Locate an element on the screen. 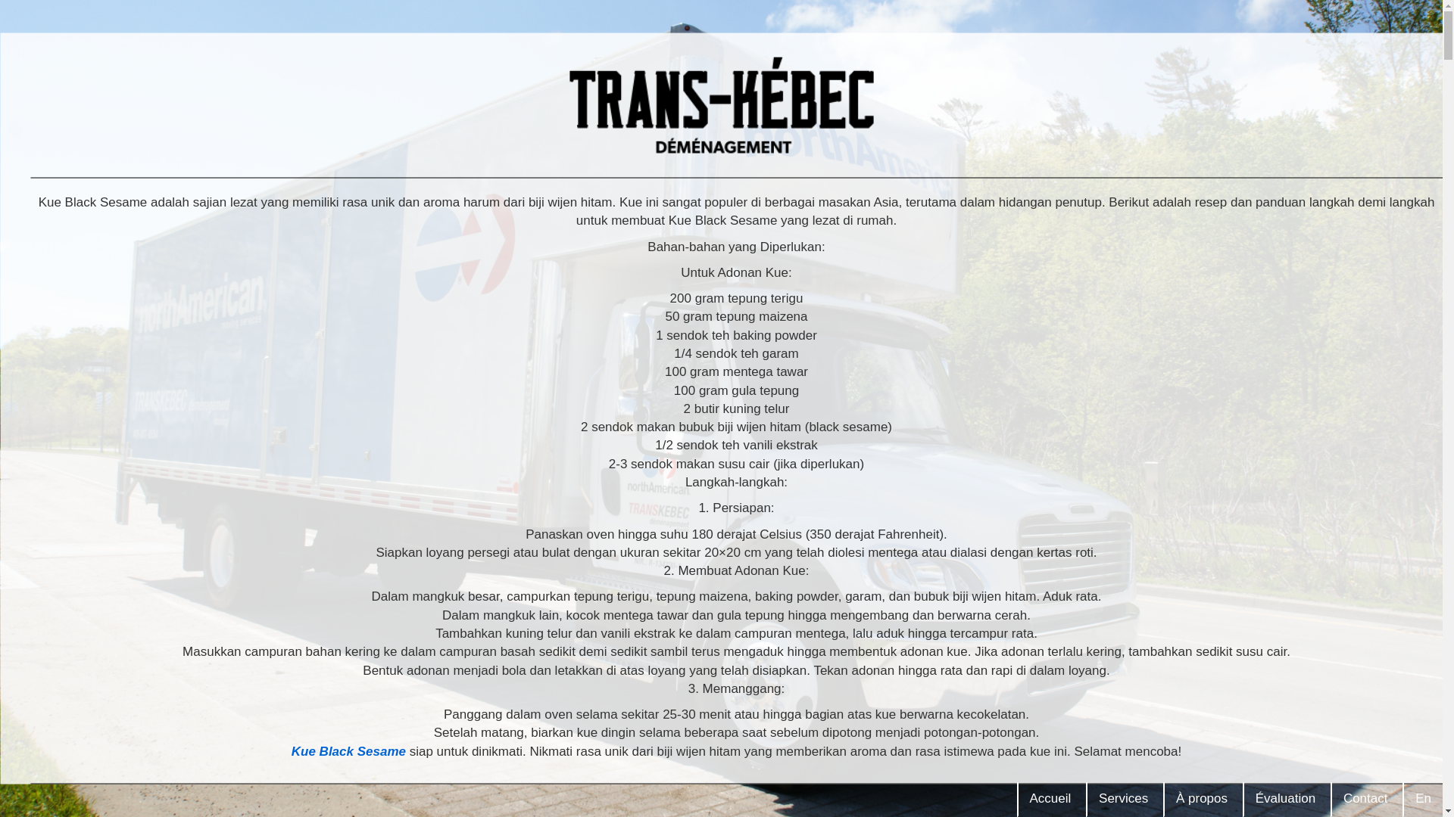 Image resolution: width=1454 pixels, height=817 pixels. Accueil is located at coordinates (1050, 799).